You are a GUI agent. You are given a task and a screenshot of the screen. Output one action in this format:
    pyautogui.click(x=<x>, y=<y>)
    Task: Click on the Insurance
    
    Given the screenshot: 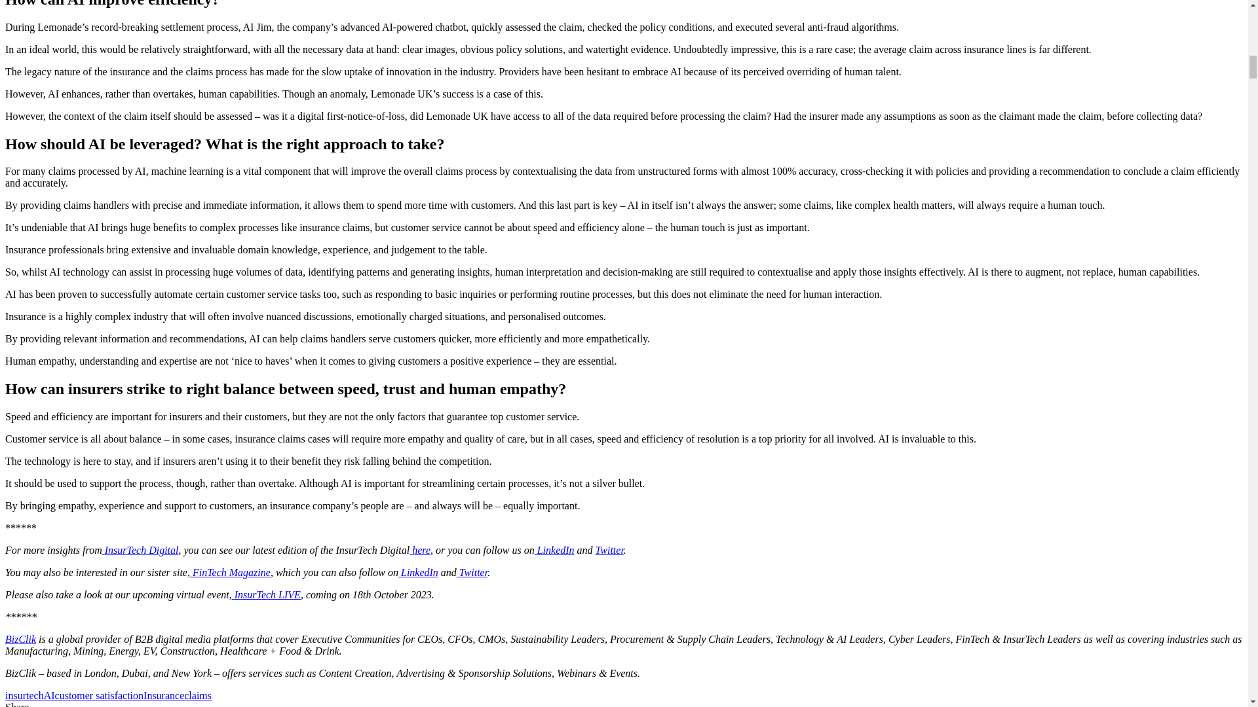 What is the action you would take?
    pyautogui.click(x=163, y=695)
    